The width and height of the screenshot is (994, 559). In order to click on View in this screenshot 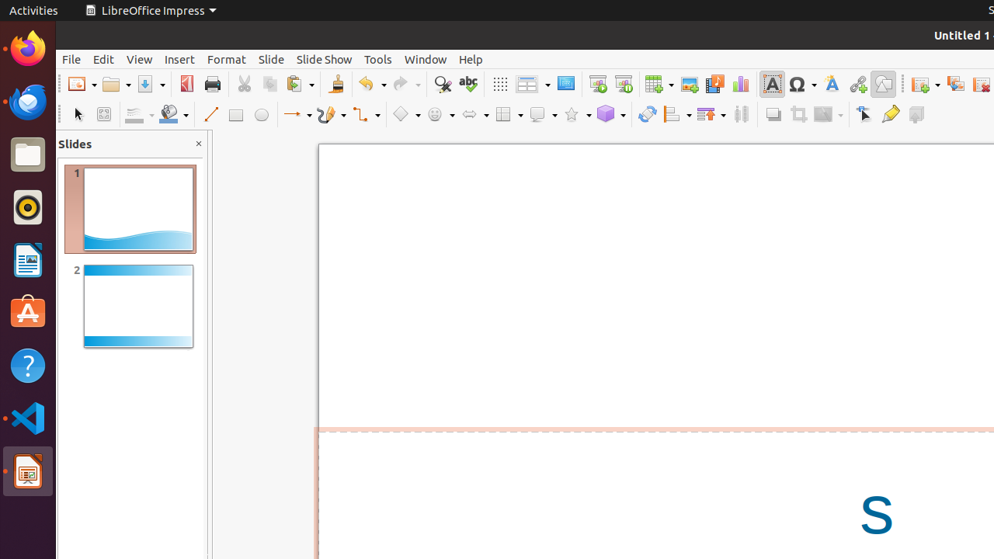, I will do `click(140, 59)`.